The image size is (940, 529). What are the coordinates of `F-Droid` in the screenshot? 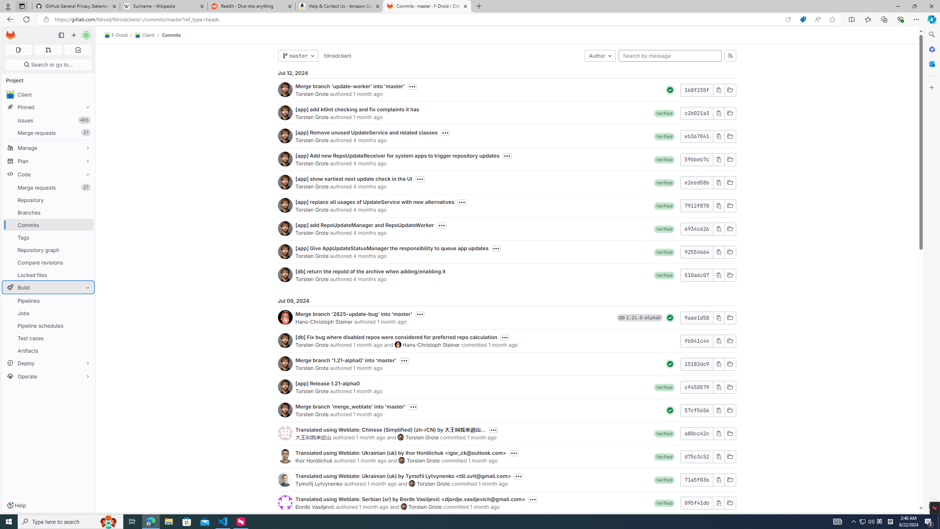 It's located at (116, 35).